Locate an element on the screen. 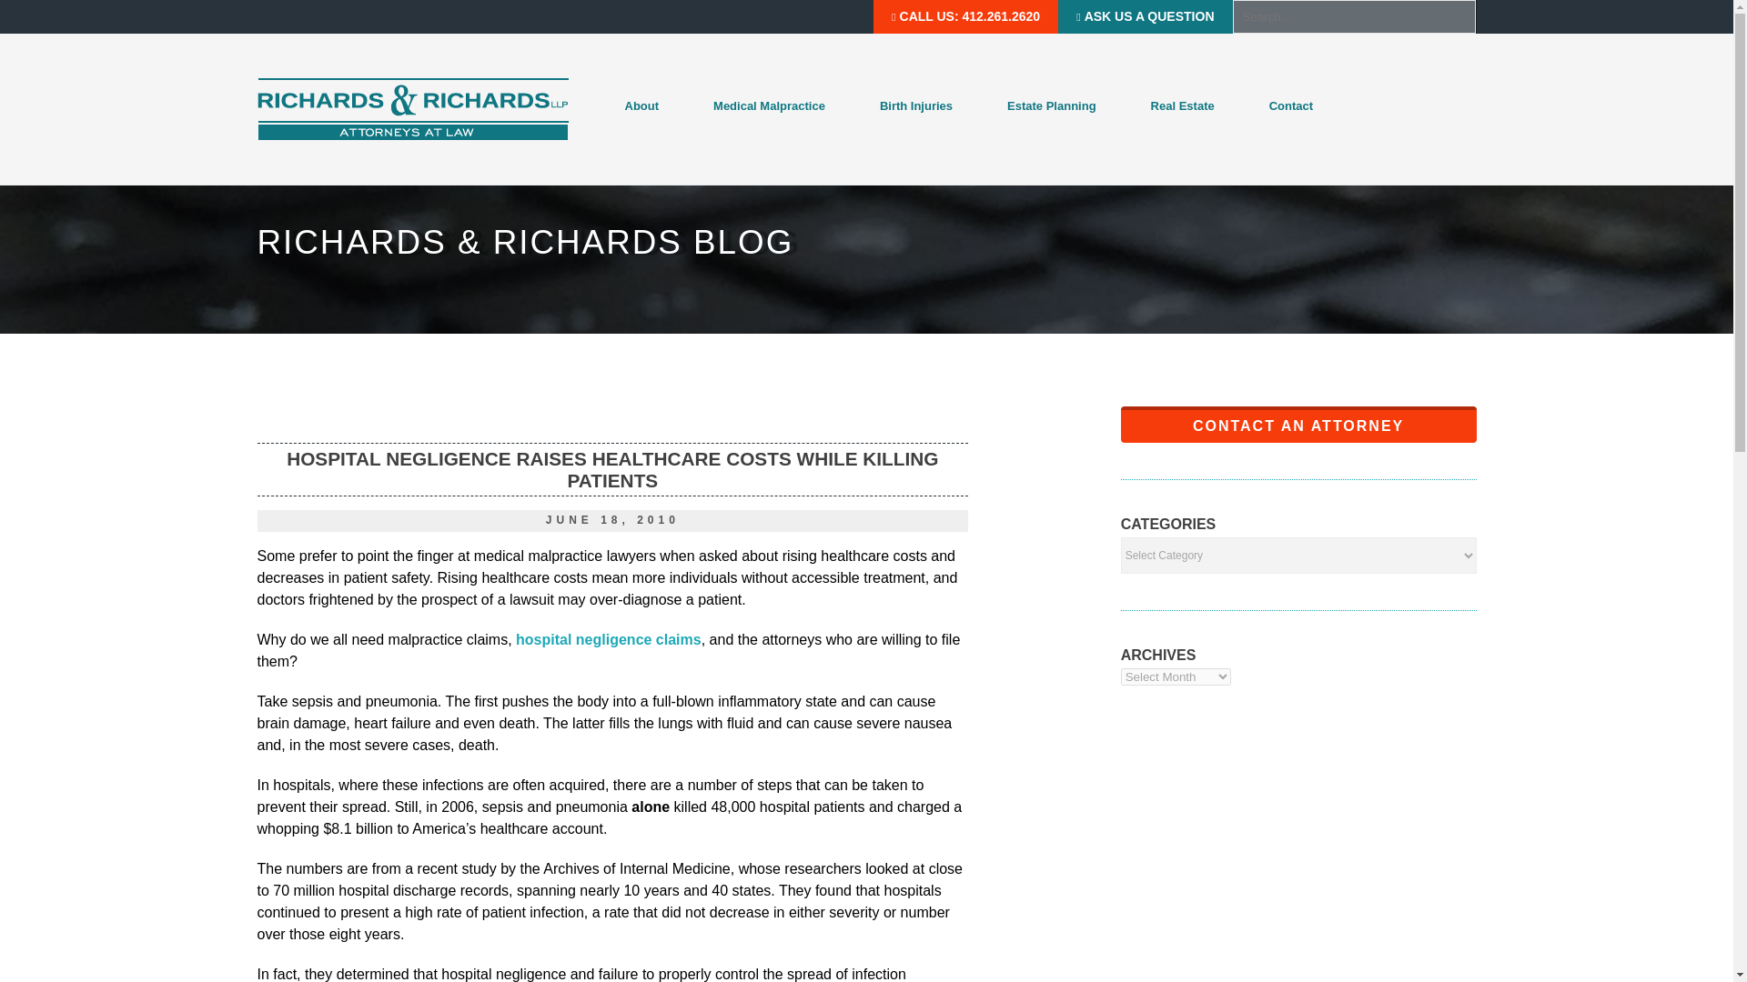  About is located at coordinates (641, 106).